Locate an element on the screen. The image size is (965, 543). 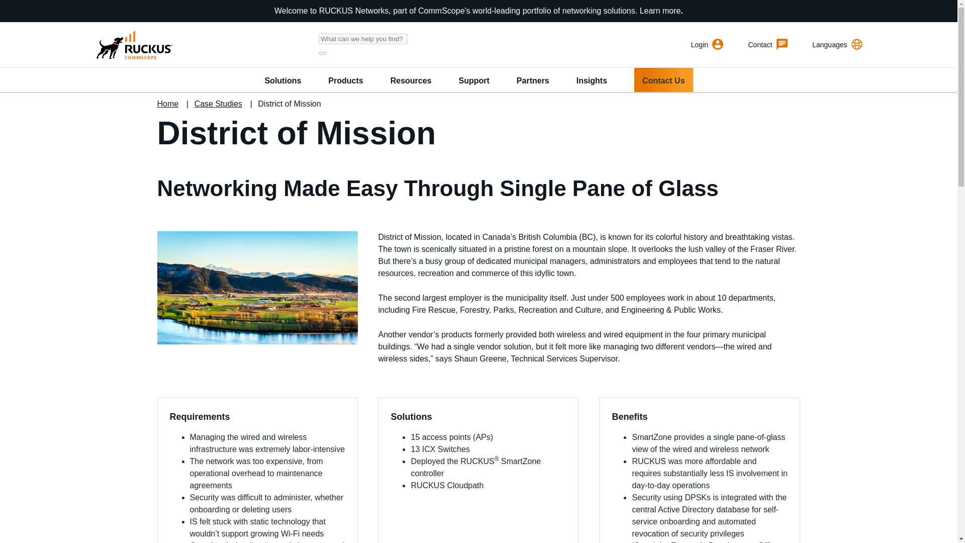
Learn more is located at coordinates (660, 11).